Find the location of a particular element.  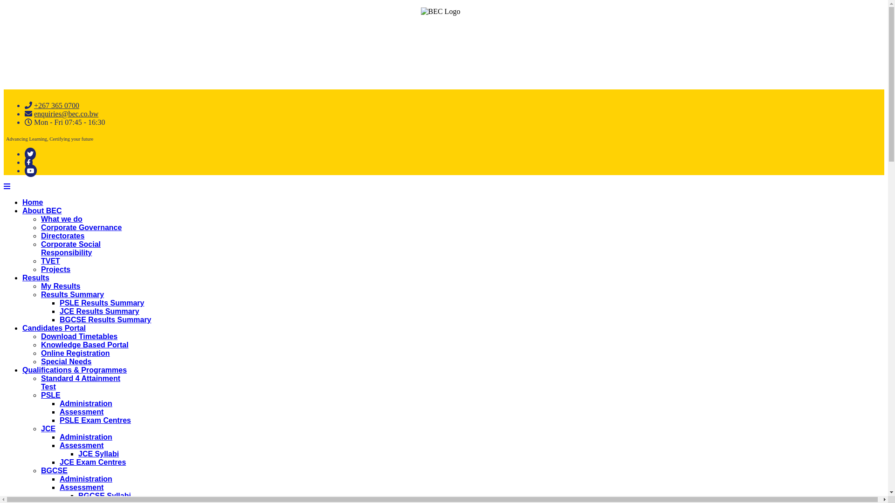

JCE Exam Centres is located at coordinates (93, 462).